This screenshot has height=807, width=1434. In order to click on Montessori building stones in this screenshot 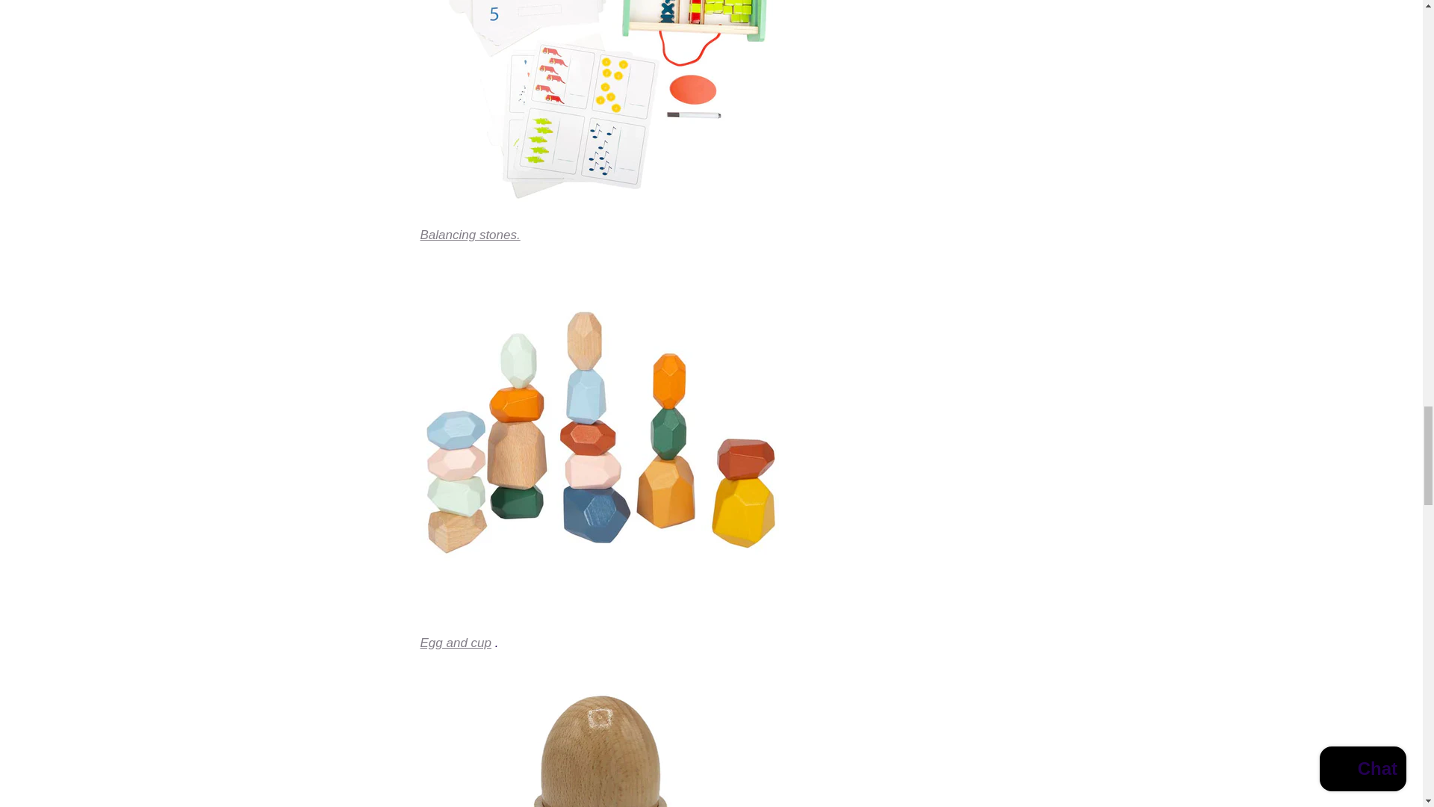, I will do `click(599, 610)`.